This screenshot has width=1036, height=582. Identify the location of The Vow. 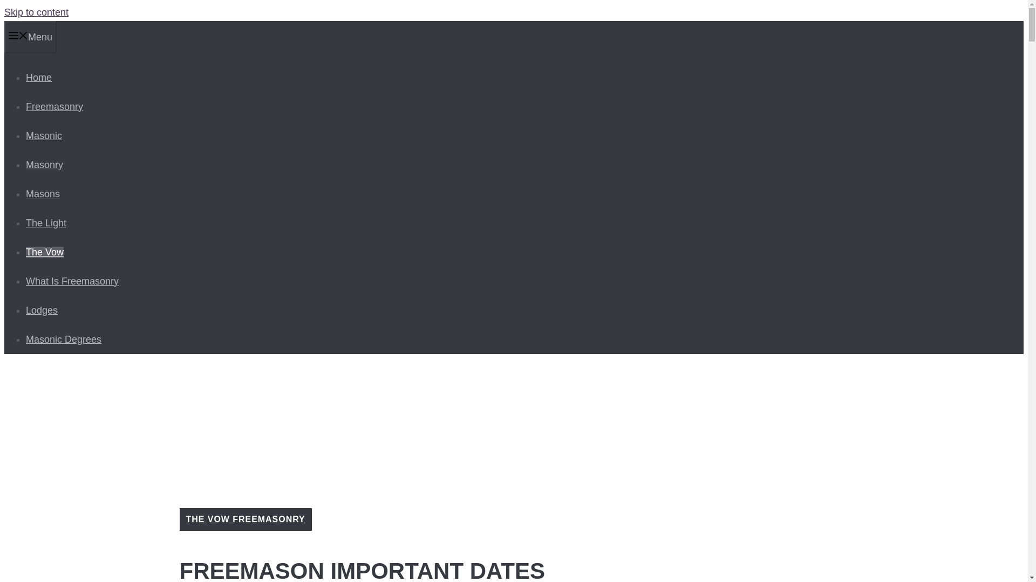
(44, 252).